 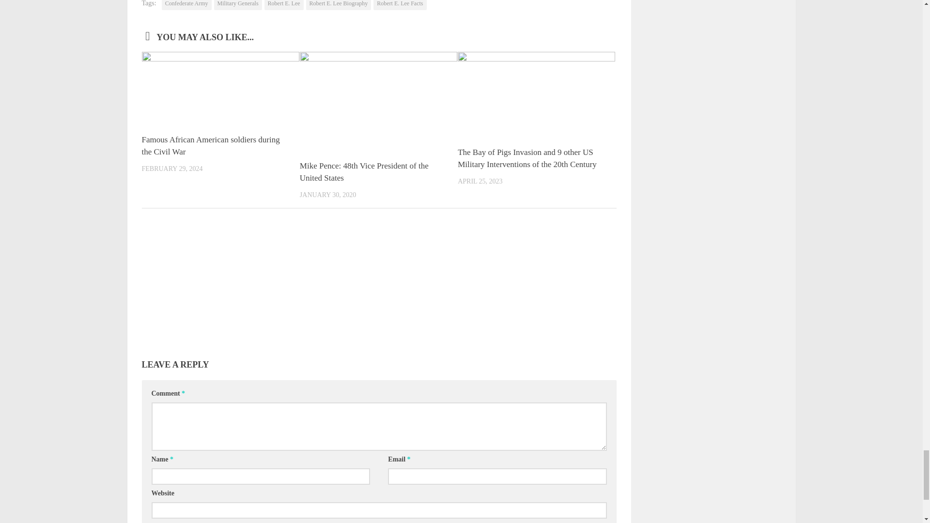 I want to click on Confederate Army, so click(x=187, y=5).